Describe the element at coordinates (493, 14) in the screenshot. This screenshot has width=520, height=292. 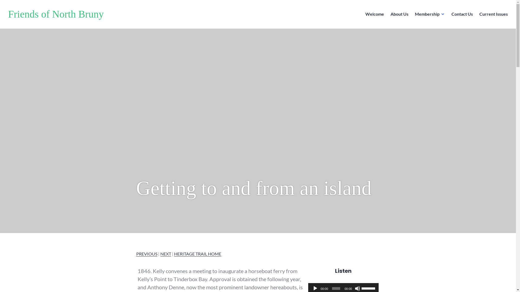
I see `Current Issues` at that location.